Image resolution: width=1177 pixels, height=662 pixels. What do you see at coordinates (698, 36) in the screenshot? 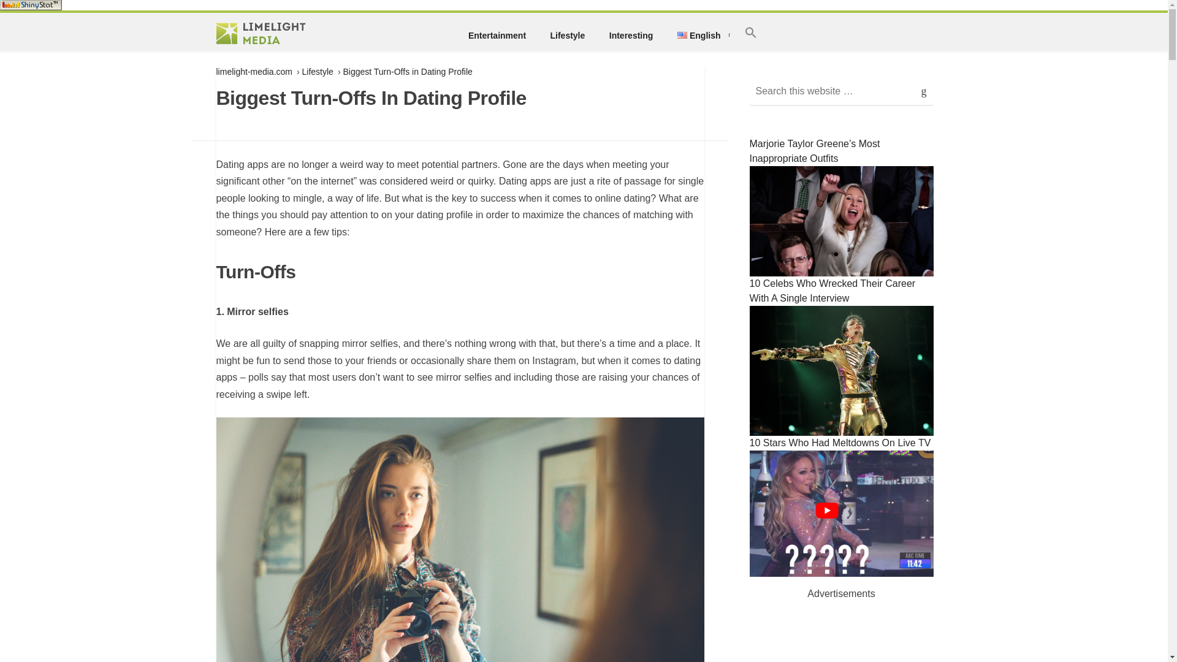
I see `English` at bounding box center [698, 36].